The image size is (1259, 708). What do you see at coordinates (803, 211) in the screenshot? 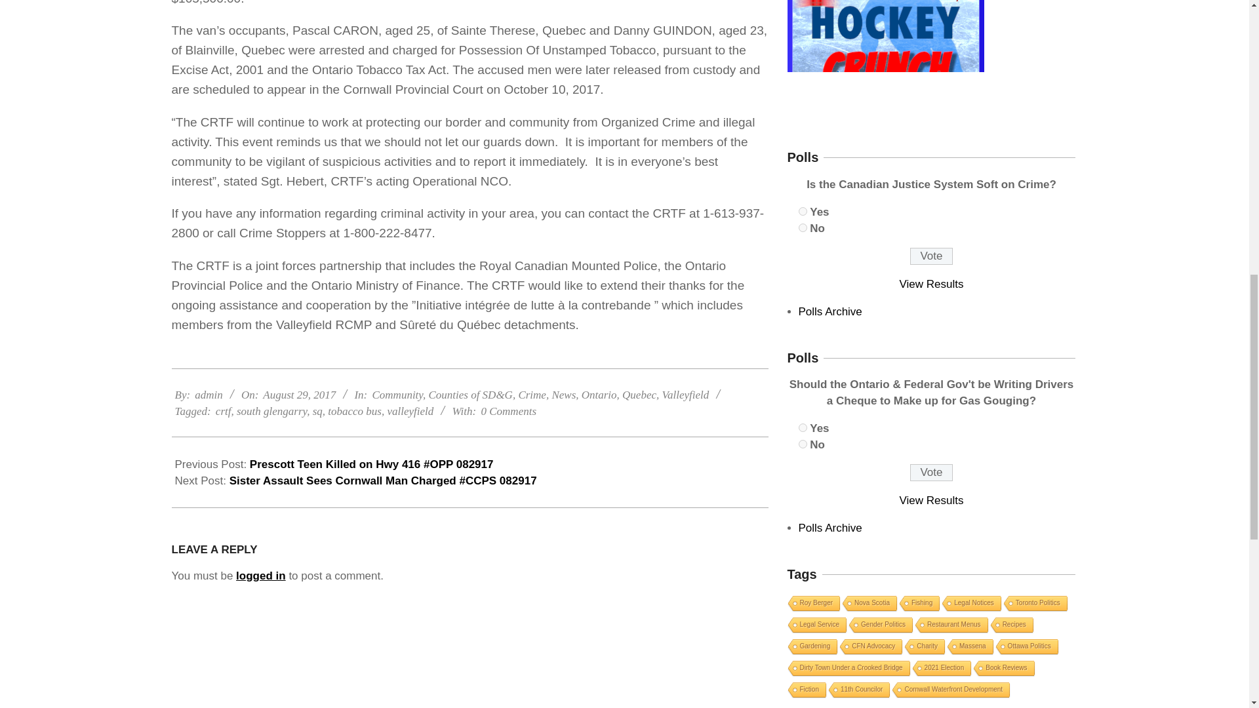
I see `1754` at bounding box center [803, 211].